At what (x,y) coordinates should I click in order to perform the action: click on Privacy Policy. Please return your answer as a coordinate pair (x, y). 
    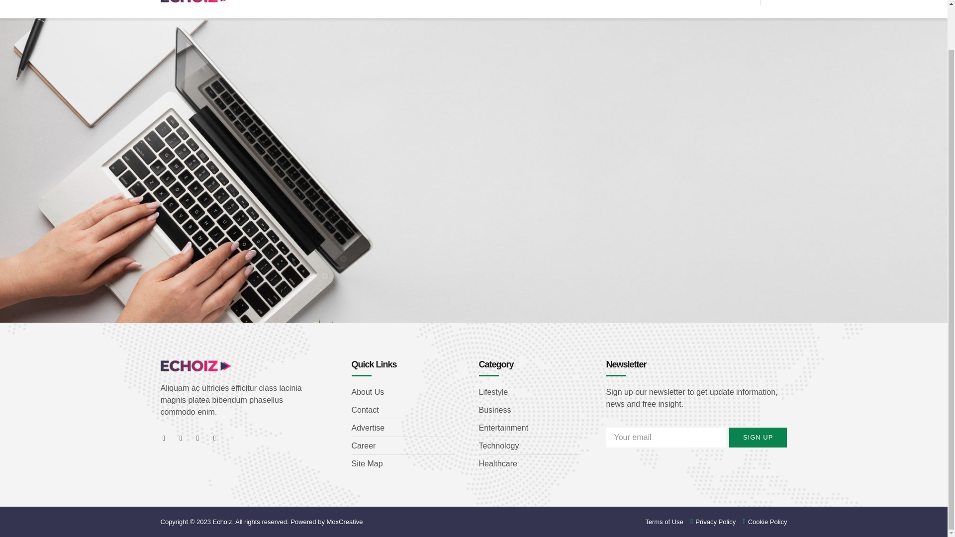
    Looking at the image, I should click on (710, 521).